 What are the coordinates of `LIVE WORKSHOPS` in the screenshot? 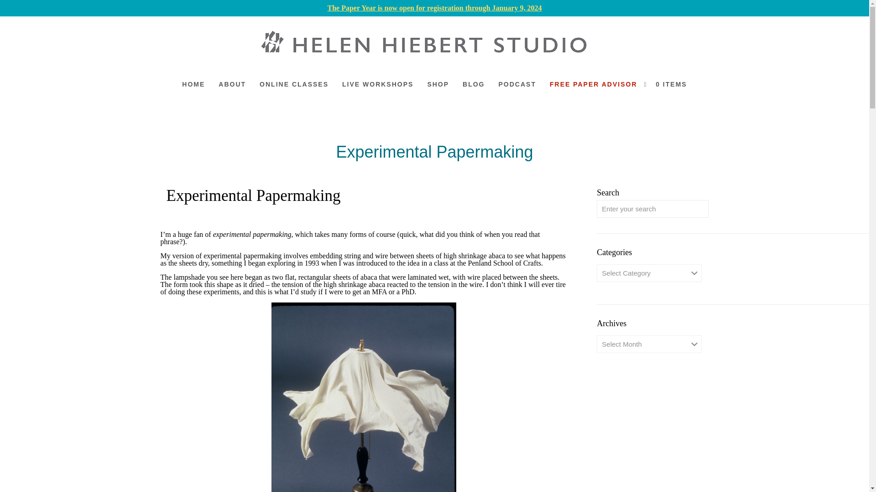 It's located at (378, 84).